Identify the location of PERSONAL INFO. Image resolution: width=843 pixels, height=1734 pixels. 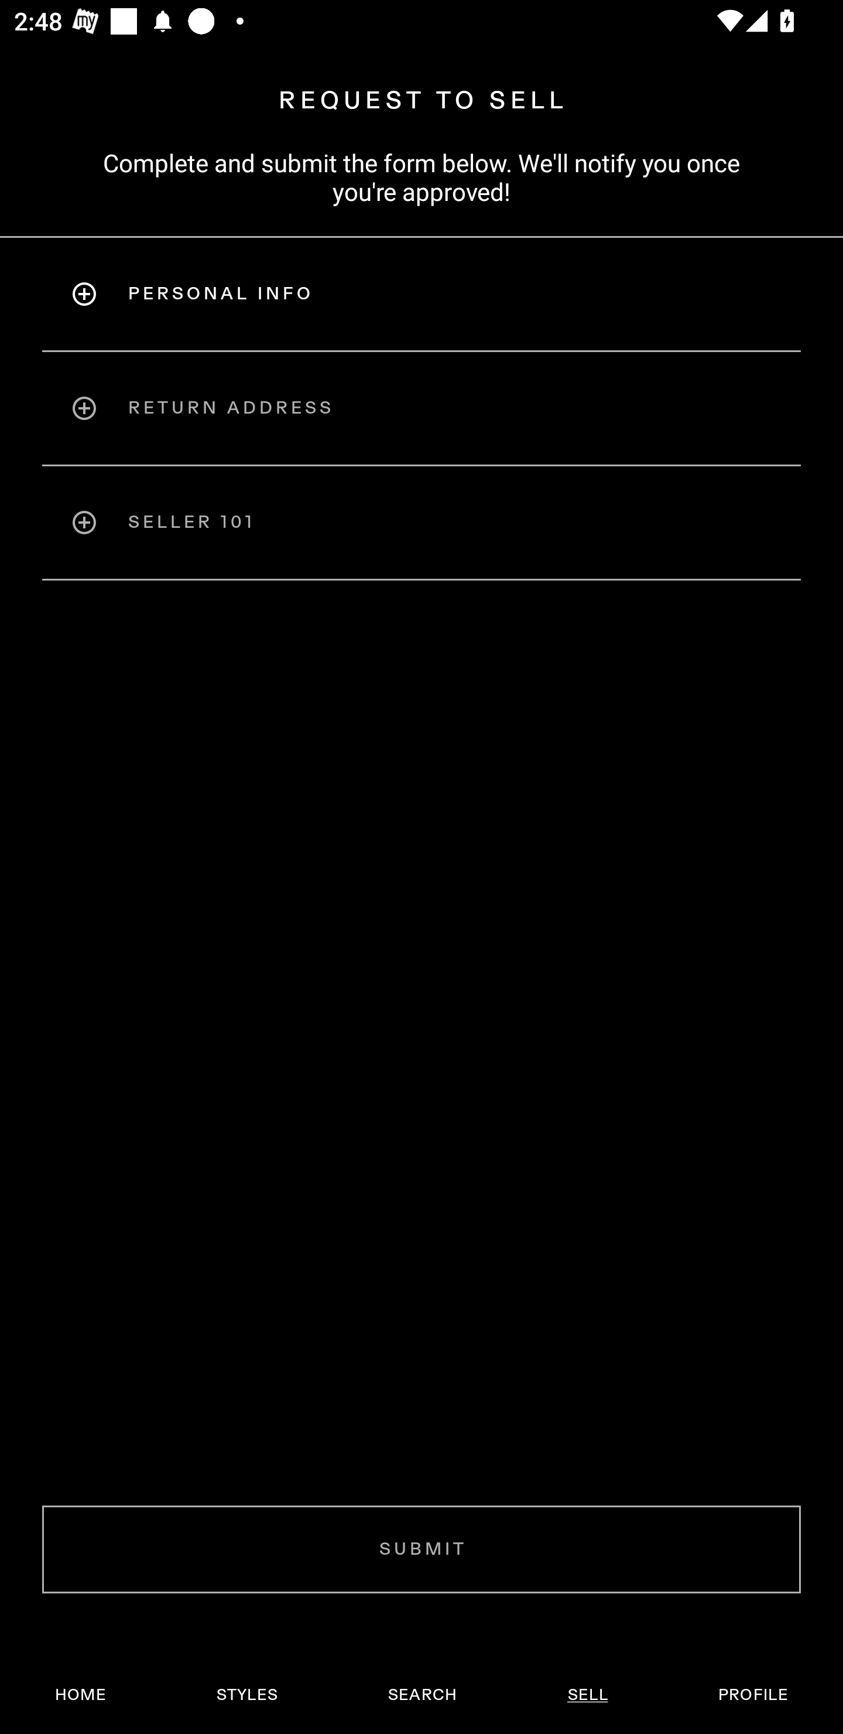
(421, 293).